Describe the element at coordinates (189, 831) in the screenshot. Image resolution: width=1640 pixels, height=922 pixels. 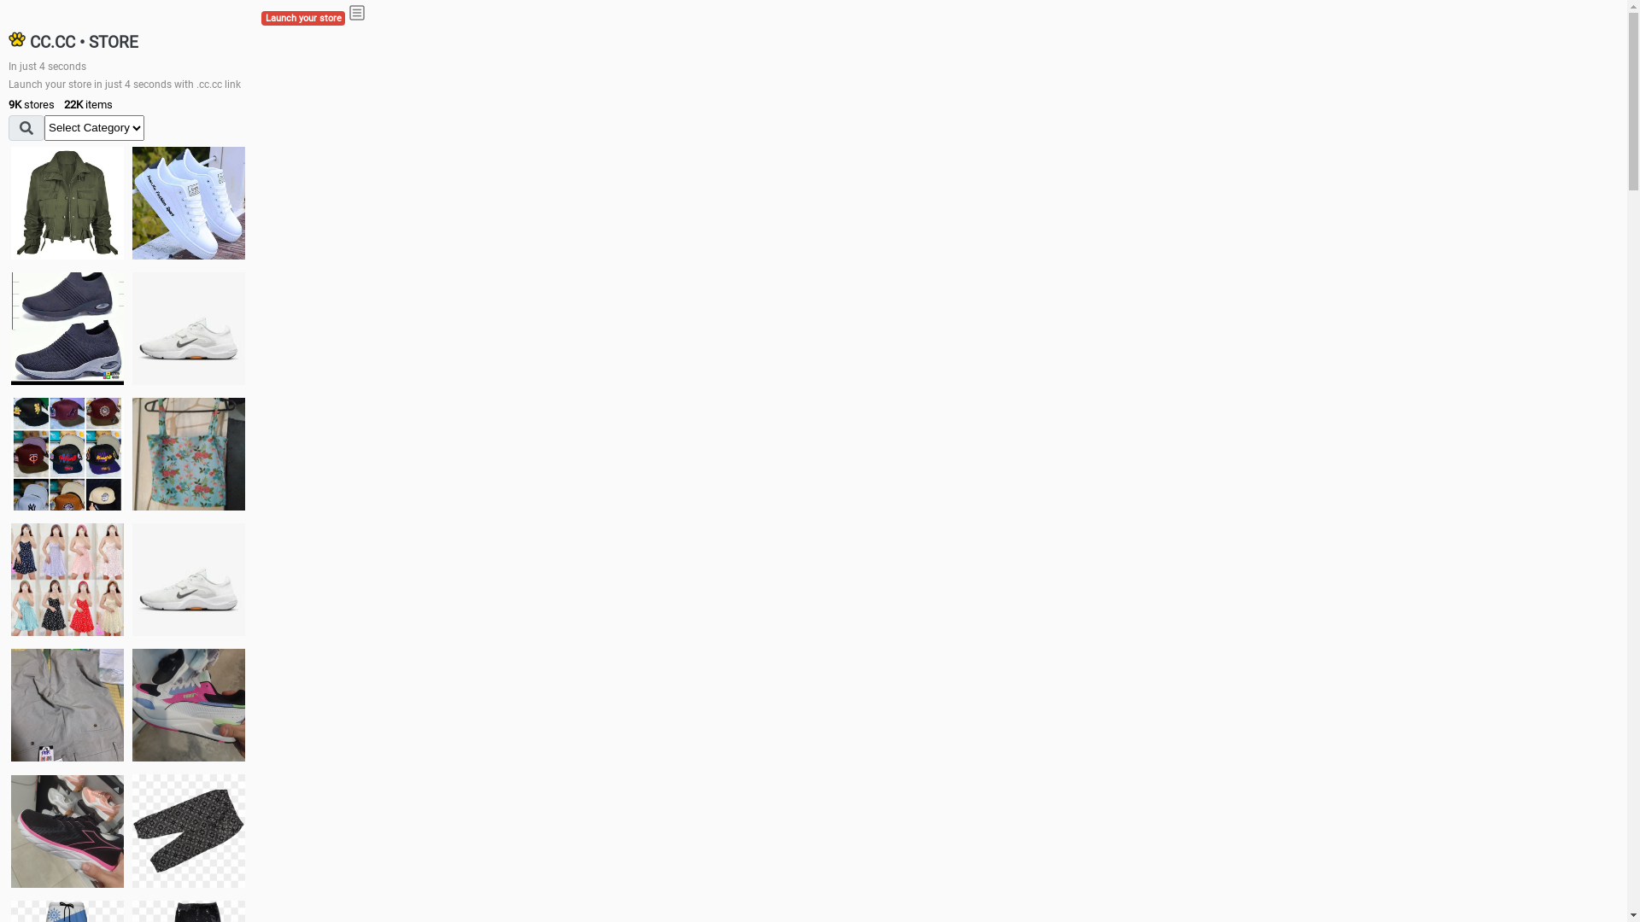
I see `Short pant` at that location.